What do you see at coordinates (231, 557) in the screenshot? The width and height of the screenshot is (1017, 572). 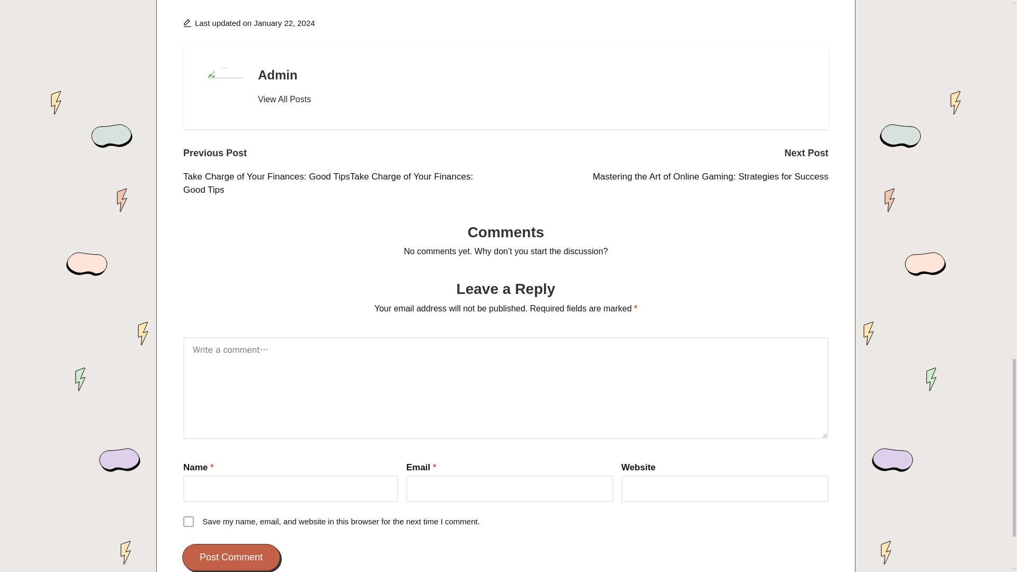 I see `Post Comment` at bounding box center [231, 557].